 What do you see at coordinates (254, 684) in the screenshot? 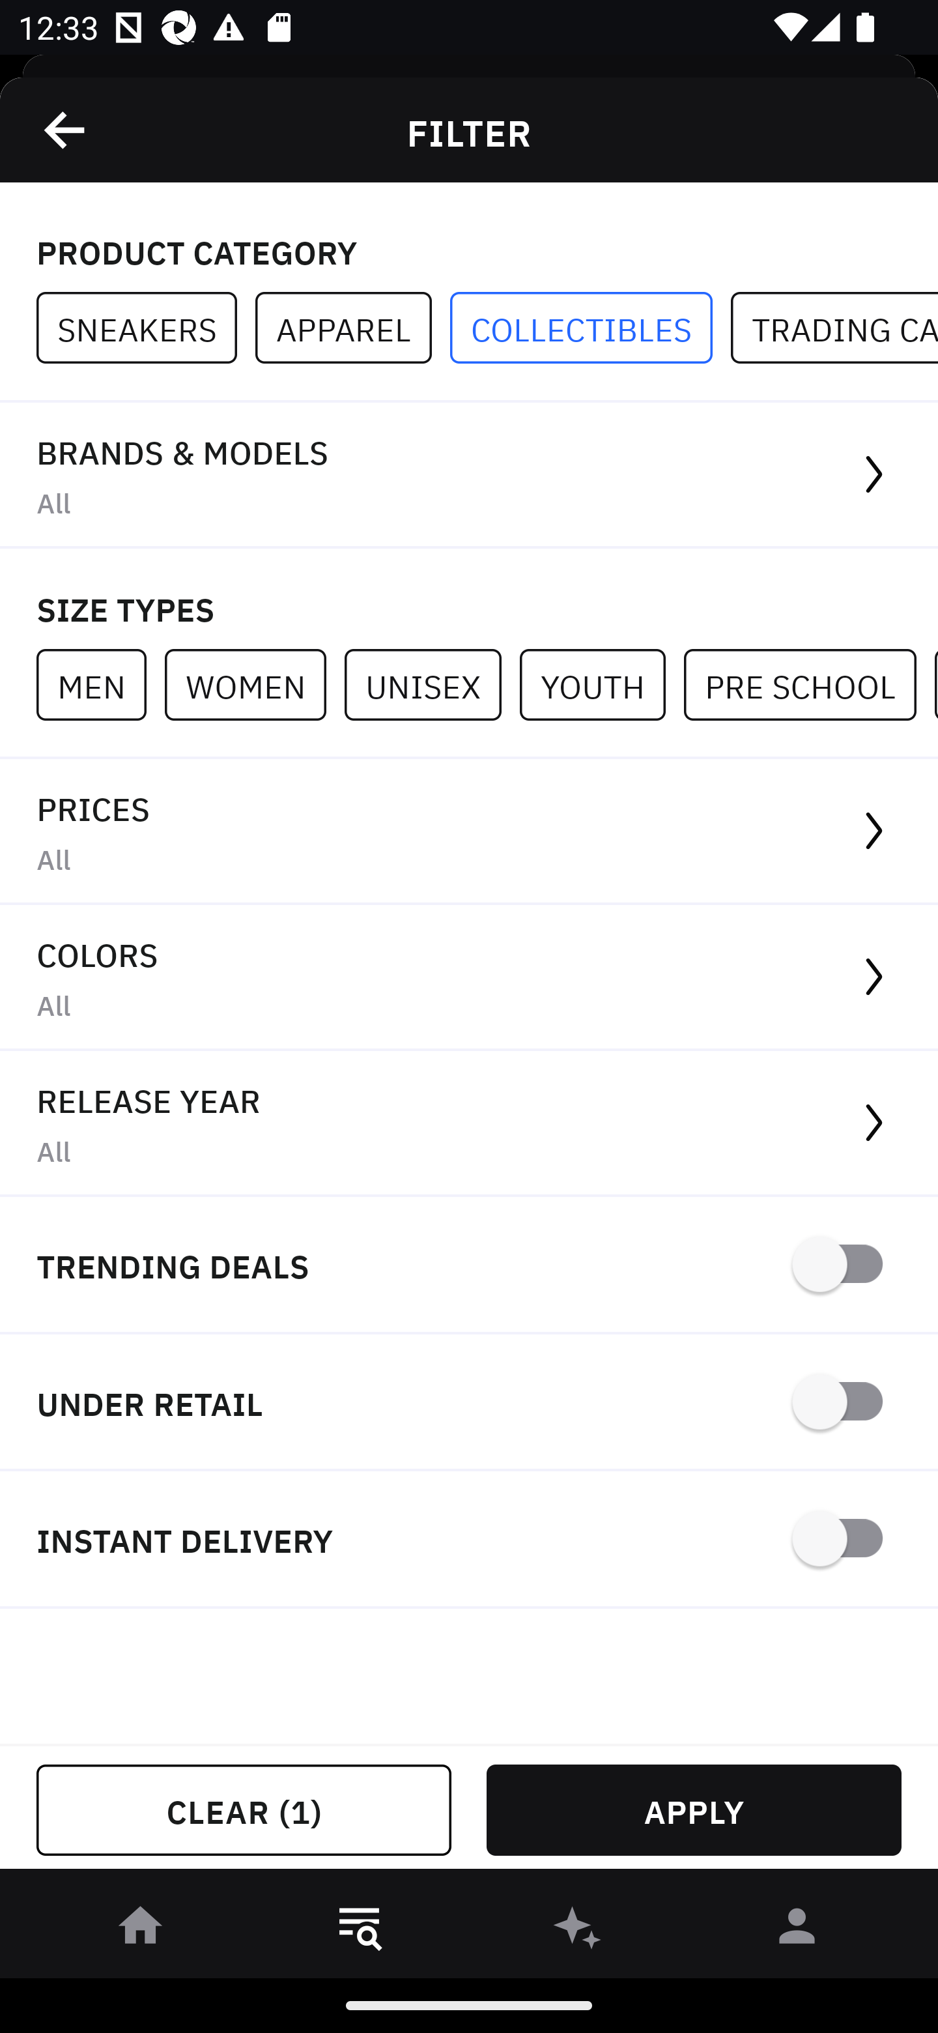
I see `WOMEN` at bounding box center [254, 684].